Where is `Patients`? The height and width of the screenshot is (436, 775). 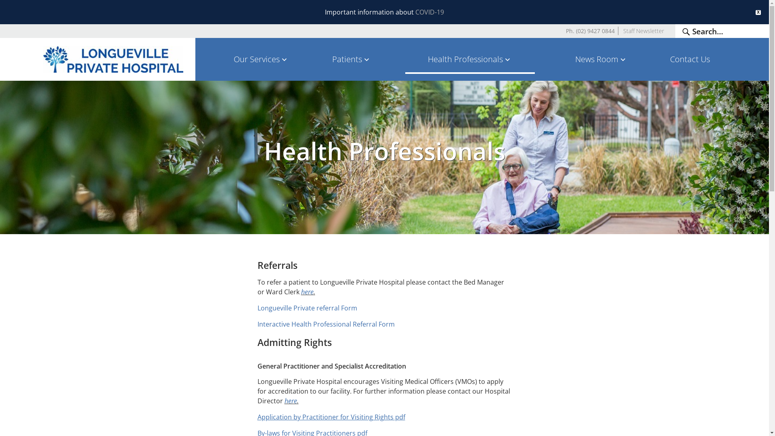 Patients is located at coordinates (351, 59).